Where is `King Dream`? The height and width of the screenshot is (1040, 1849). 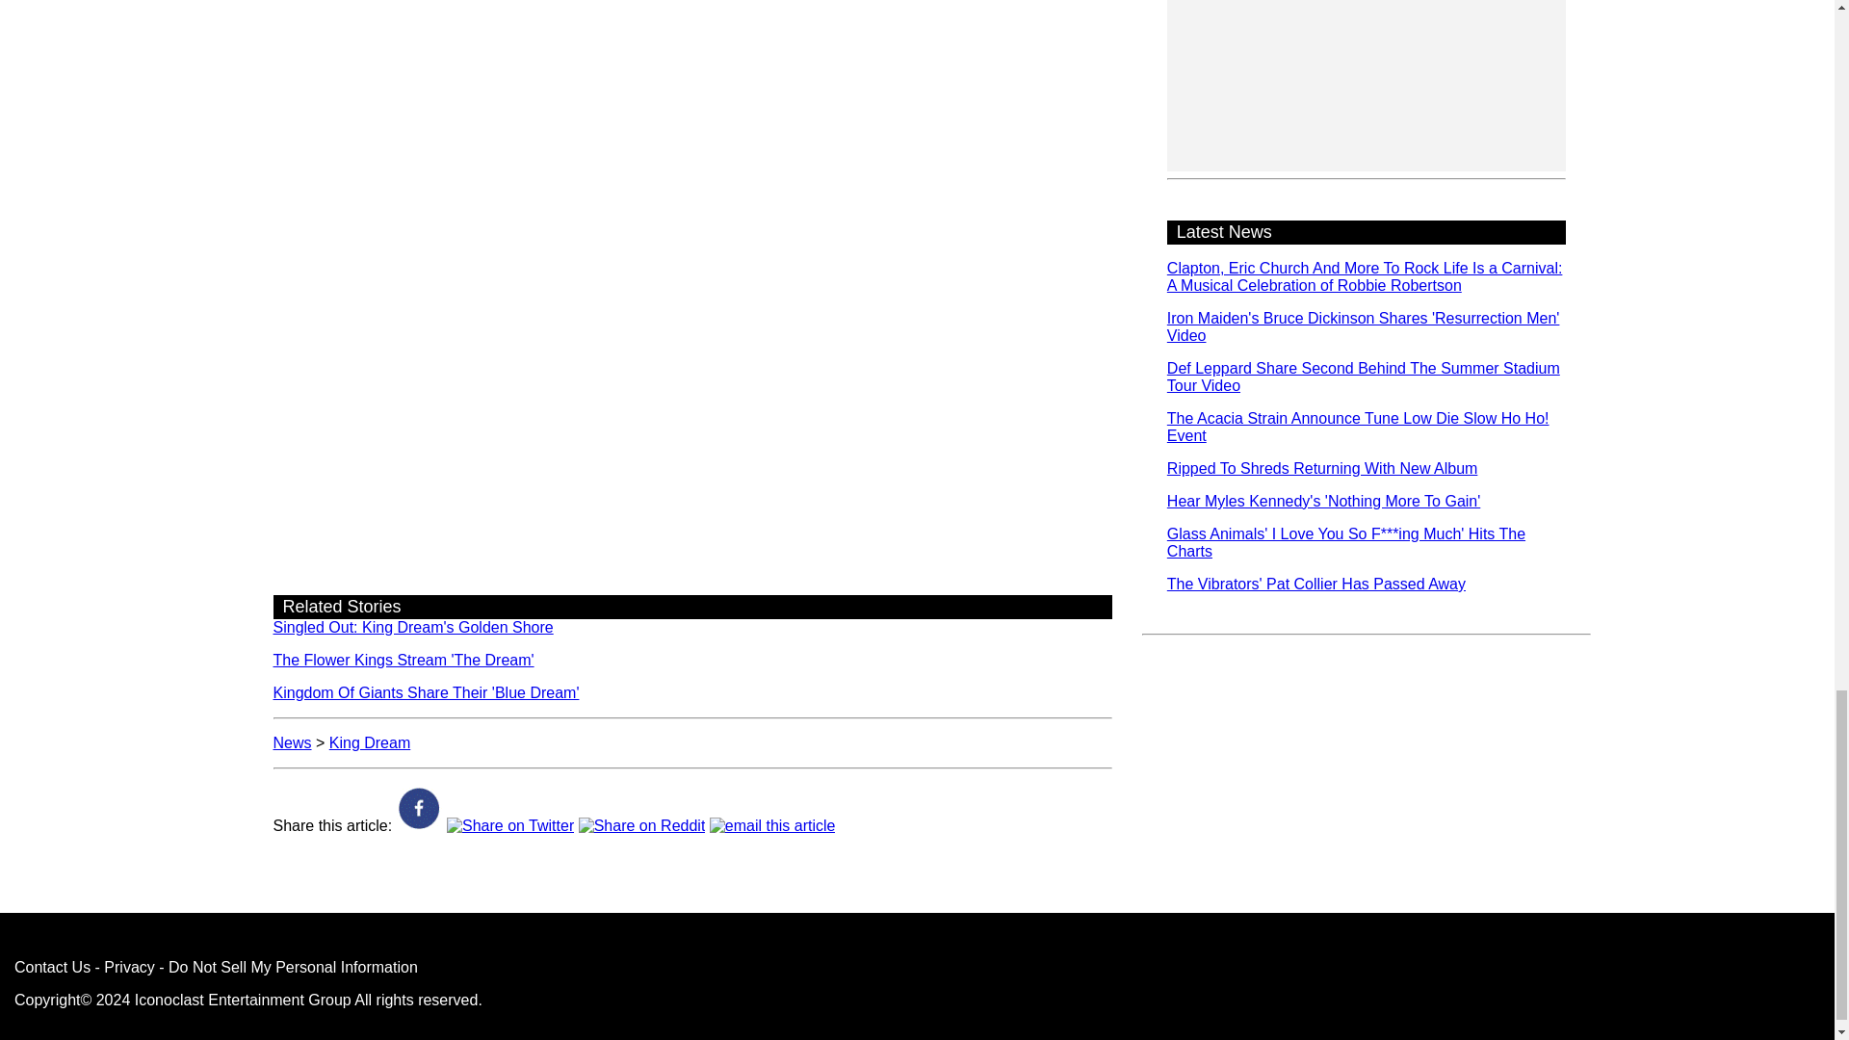 King Dream is located at coordinates (370, 741).